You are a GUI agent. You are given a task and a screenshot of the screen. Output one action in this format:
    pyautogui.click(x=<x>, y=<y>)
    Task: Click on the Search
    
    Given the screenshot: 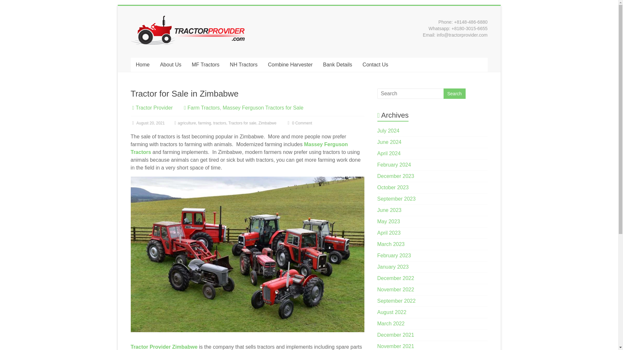 What is the action you would take?
    pyautogui.click(x=454, y=93)
    